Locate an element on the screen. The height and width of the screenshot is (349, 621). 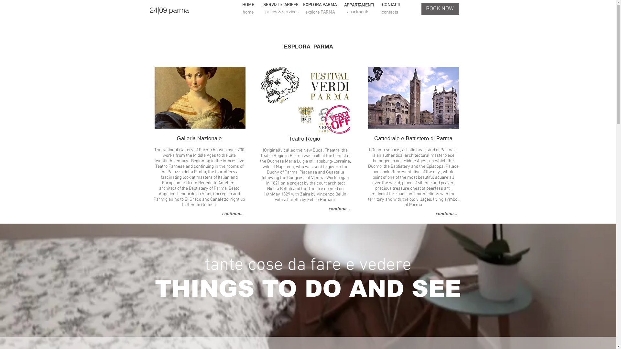
duomo-e-battistero.jpg is located at coordinates (413, 98).